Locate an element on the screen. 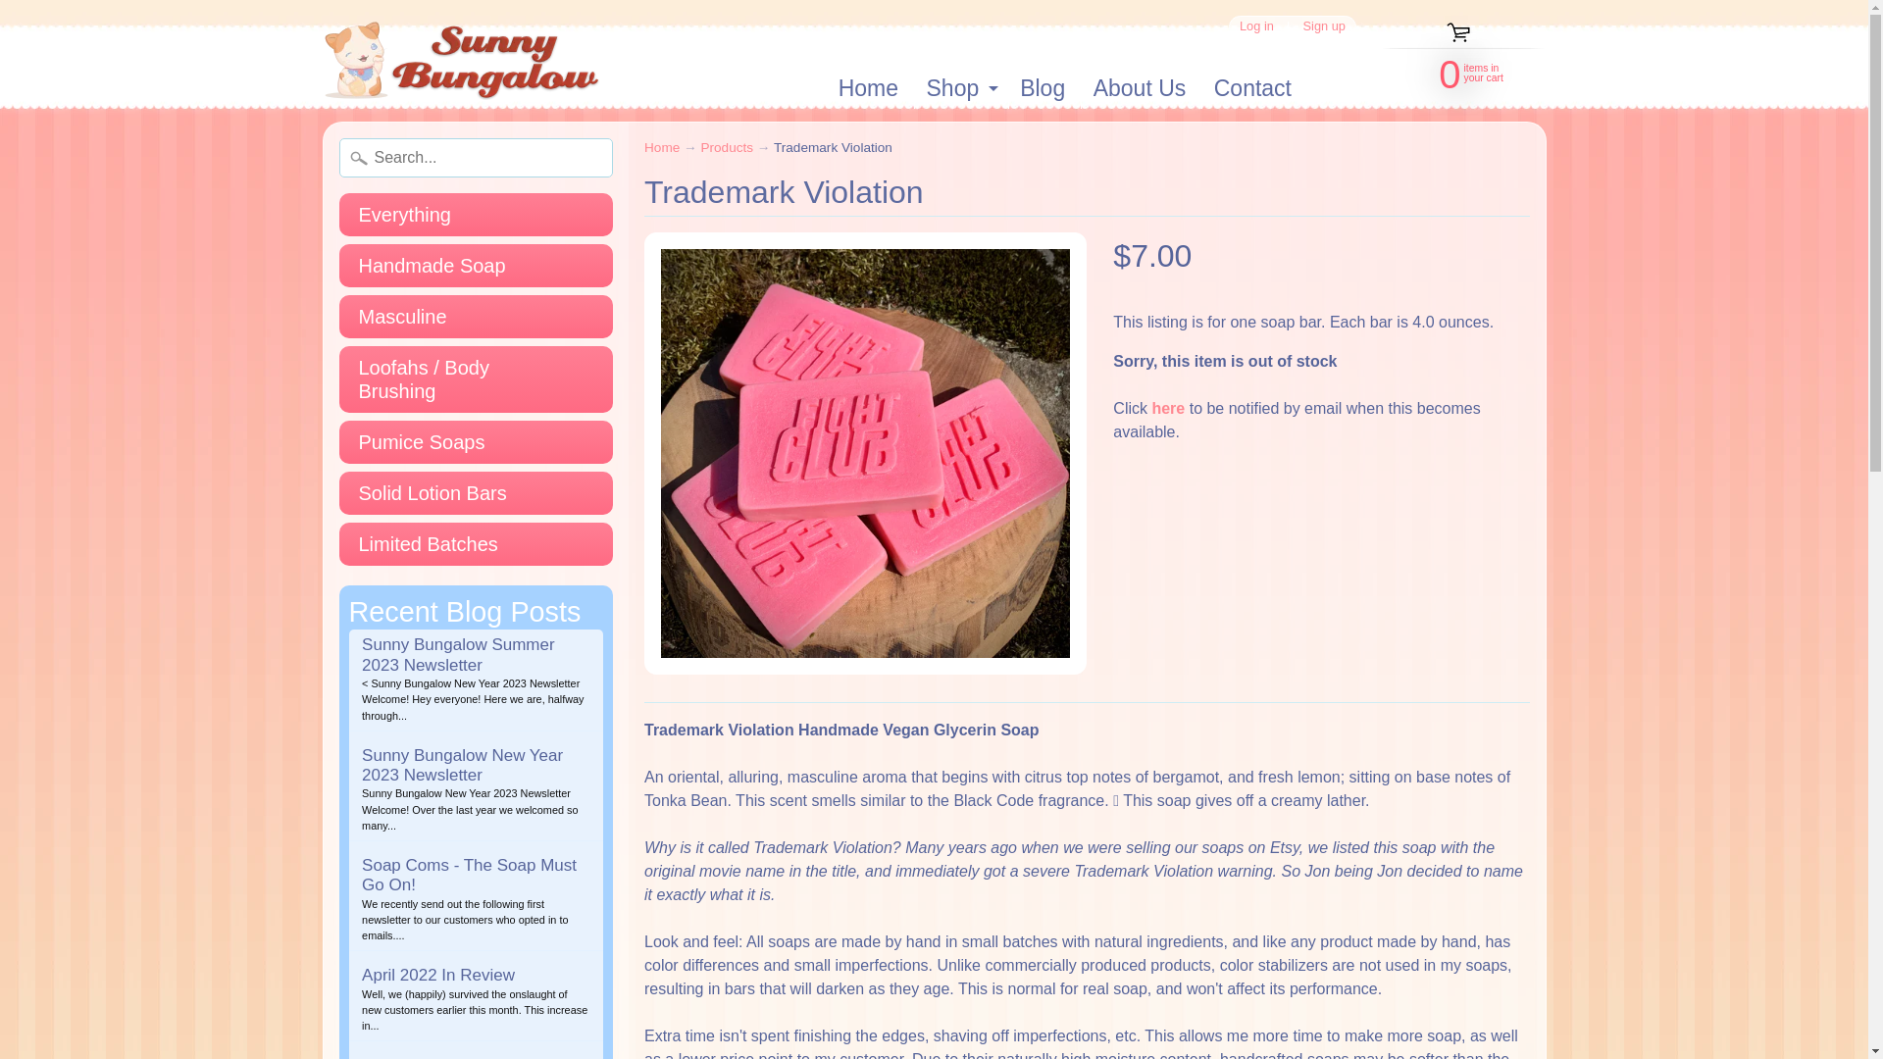 This screenshot has height=1059, width=1883. Blog is located at coordinates (1451, 73).